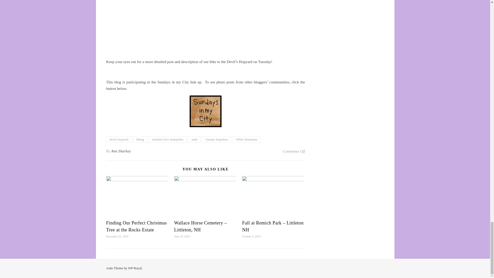 Image resolution: width=494 pixels, height=278 pixels. Describe the element at coordinates (167, 140) in the screenshot. I see `northern New Hampshire` at that location.